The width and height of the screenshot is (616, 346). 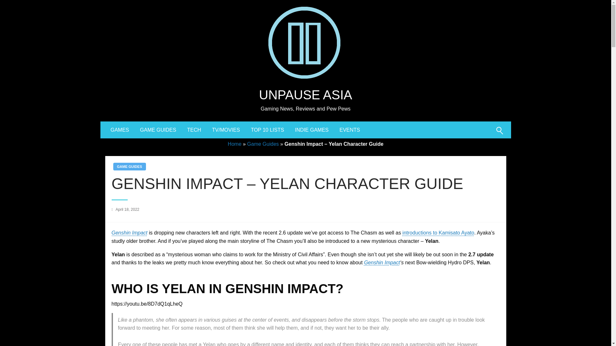 What do you see at coordinates (263, 144) in the screenshot?
I see `Game Guides` at bounding box center [263, 144].